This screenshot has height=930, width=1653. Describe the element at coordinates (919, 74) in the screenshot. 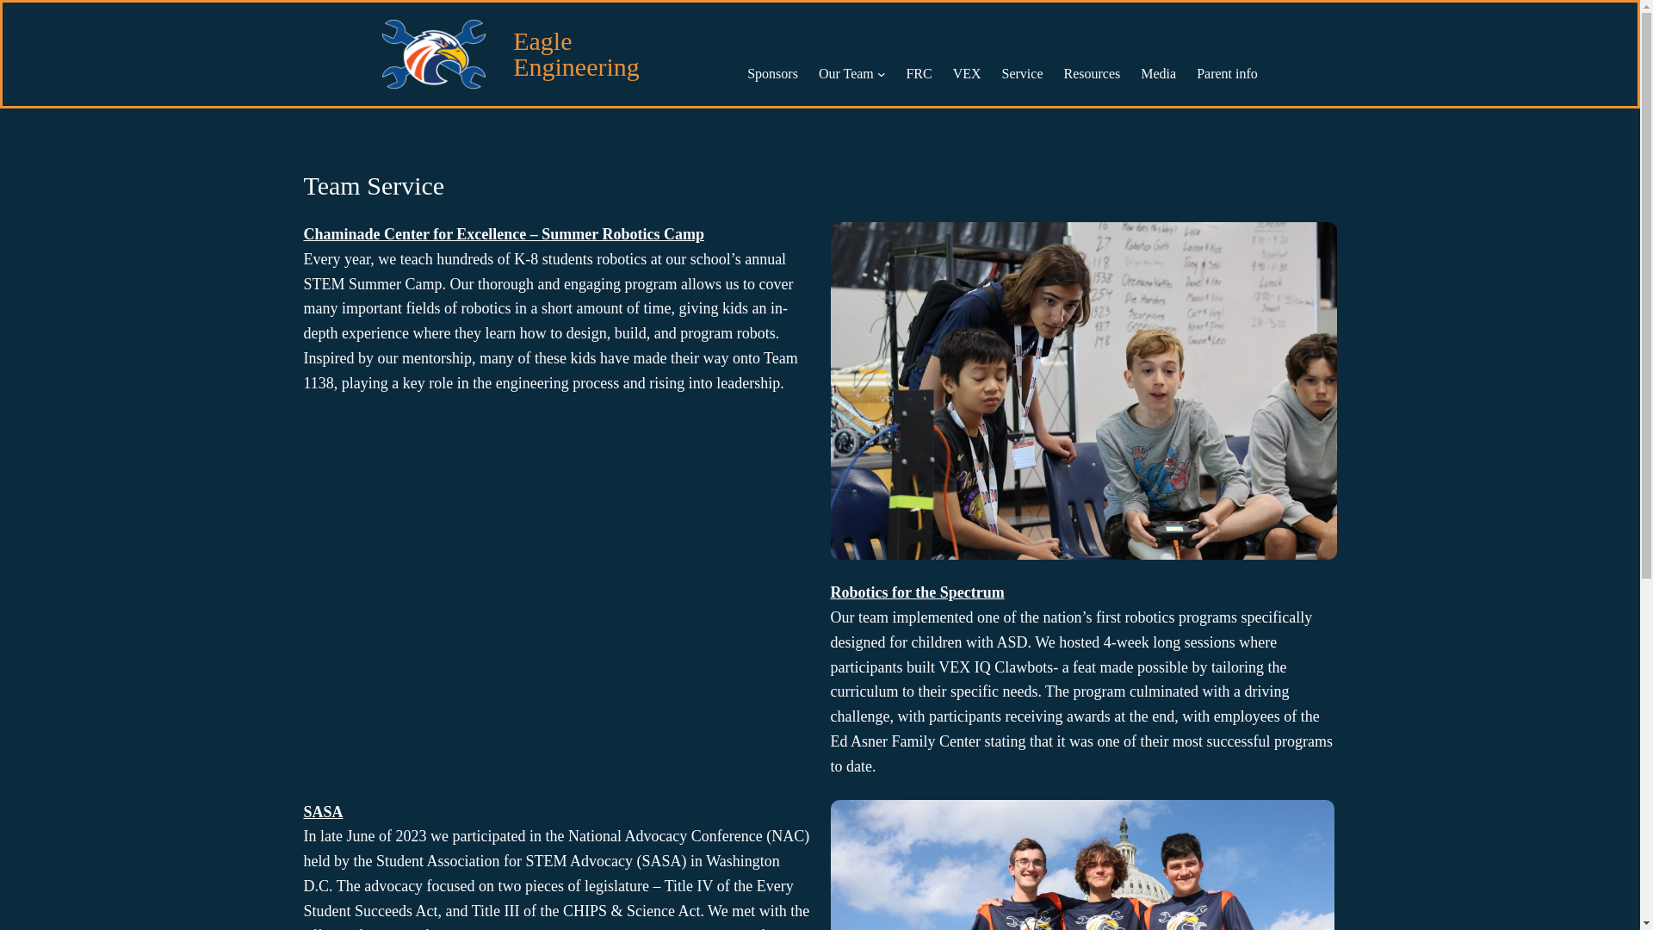

I see `FRC` at that location.